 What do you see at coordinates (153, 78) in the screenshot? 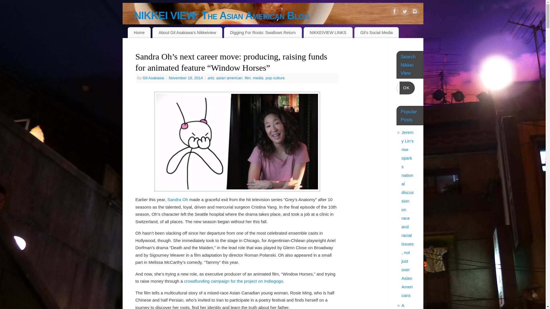
I see `Gil Asakawa` at bounding box center [153, 78].